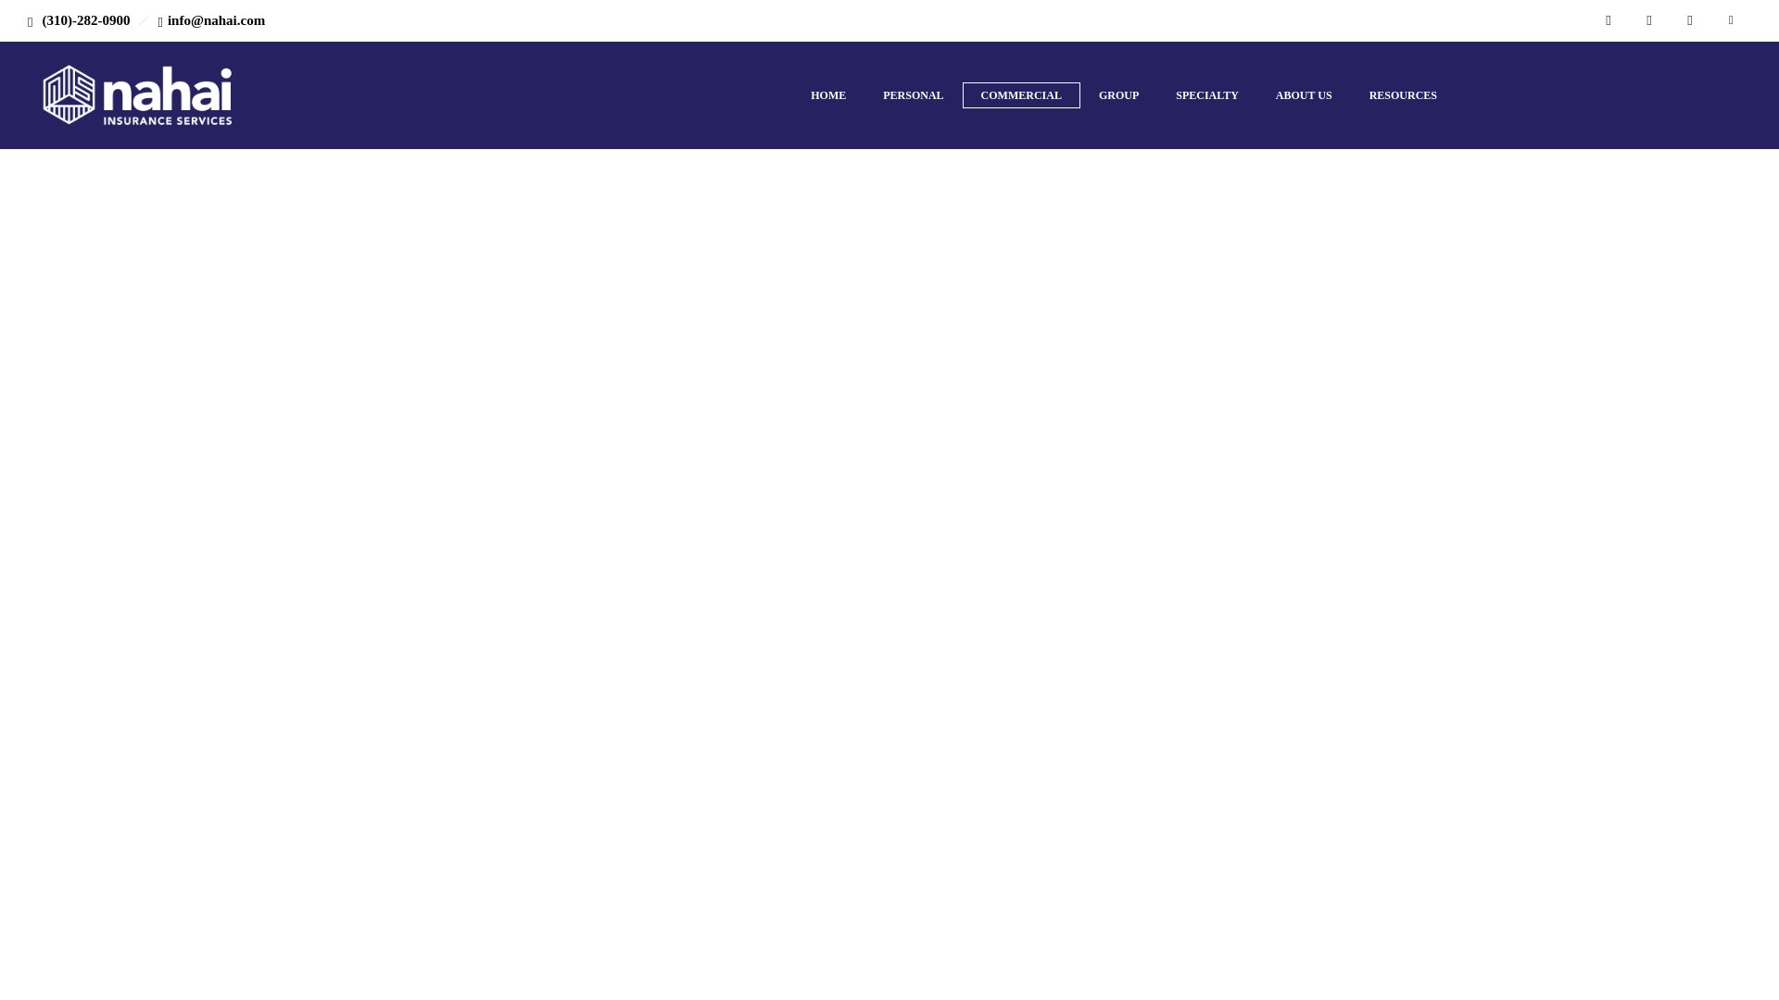 The height and width of the screenshot is (1000, 1779). Describe the element at coordinates (1609, 20) in the screenshot. I see `Facebook` at that location.